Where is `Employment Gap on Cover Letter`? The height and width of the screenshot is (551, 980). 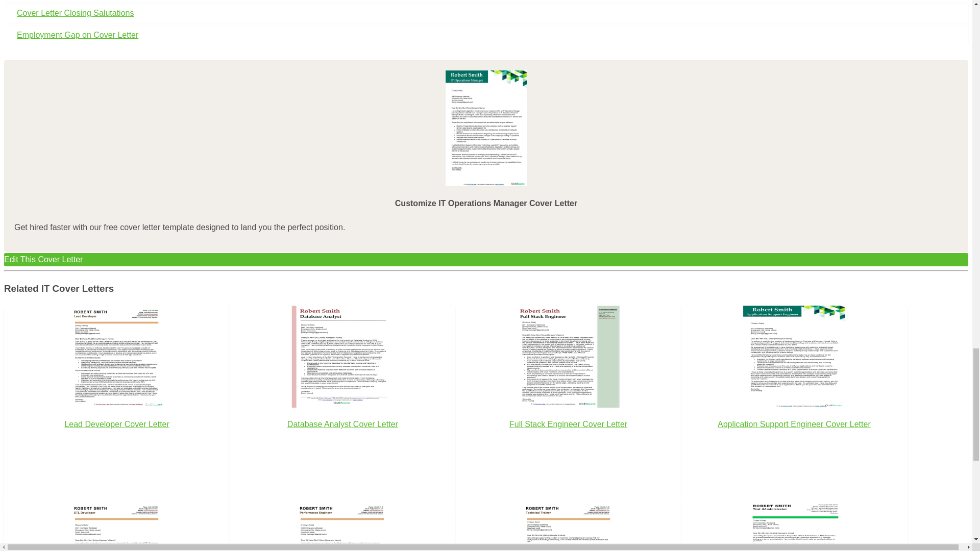
Employment Gap on Cover Letter is located at coordinates (486, 35).